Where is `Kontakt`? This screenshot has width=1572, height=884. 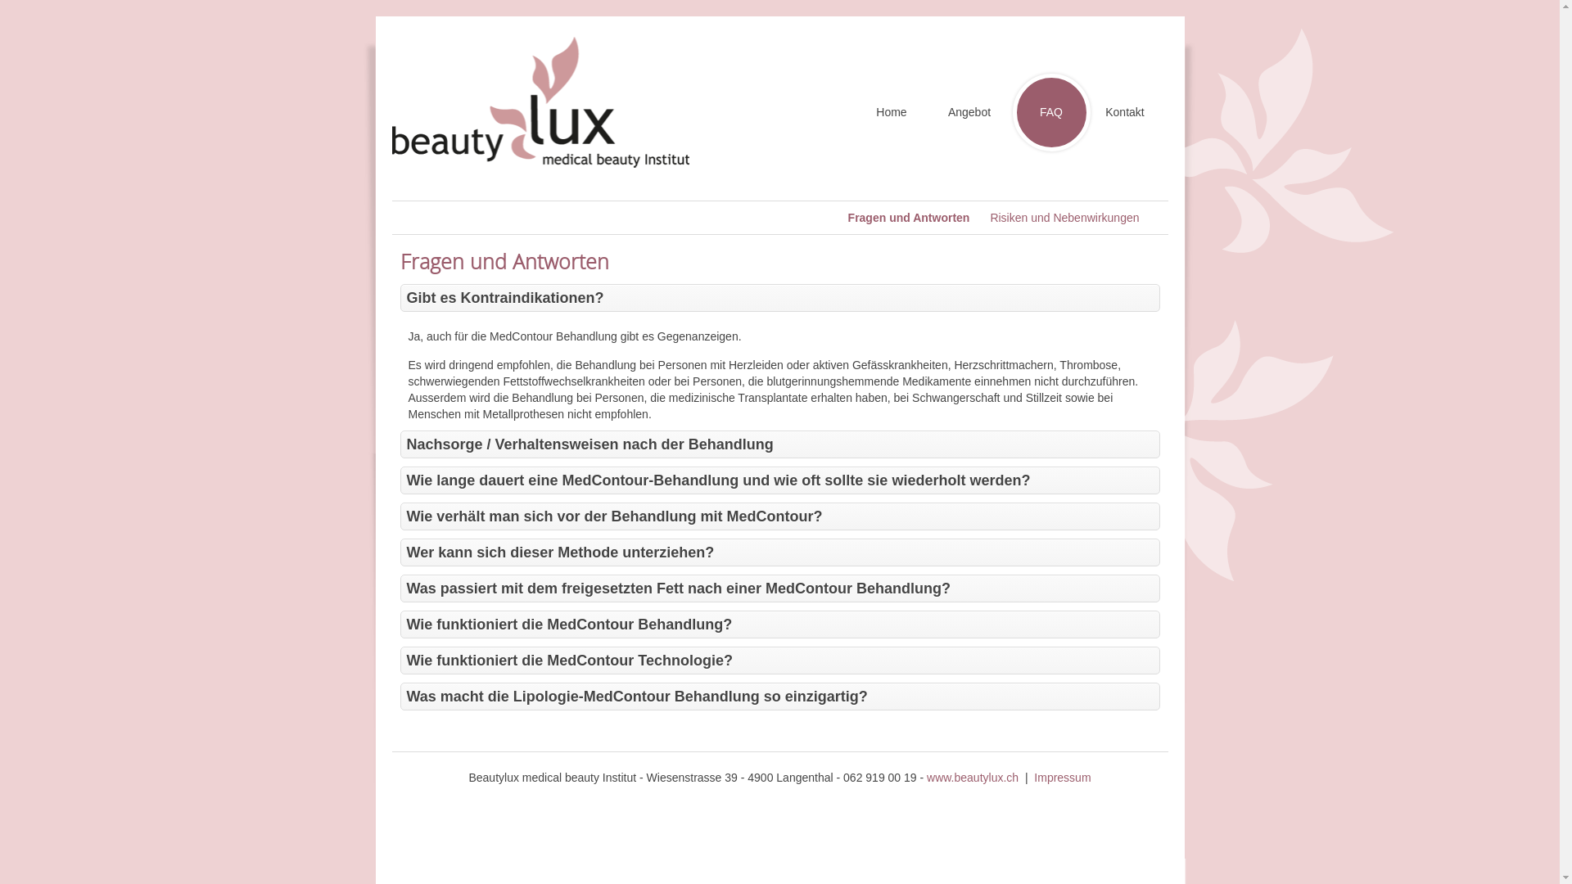 Kontakt is located at coordinates (1130, 113).